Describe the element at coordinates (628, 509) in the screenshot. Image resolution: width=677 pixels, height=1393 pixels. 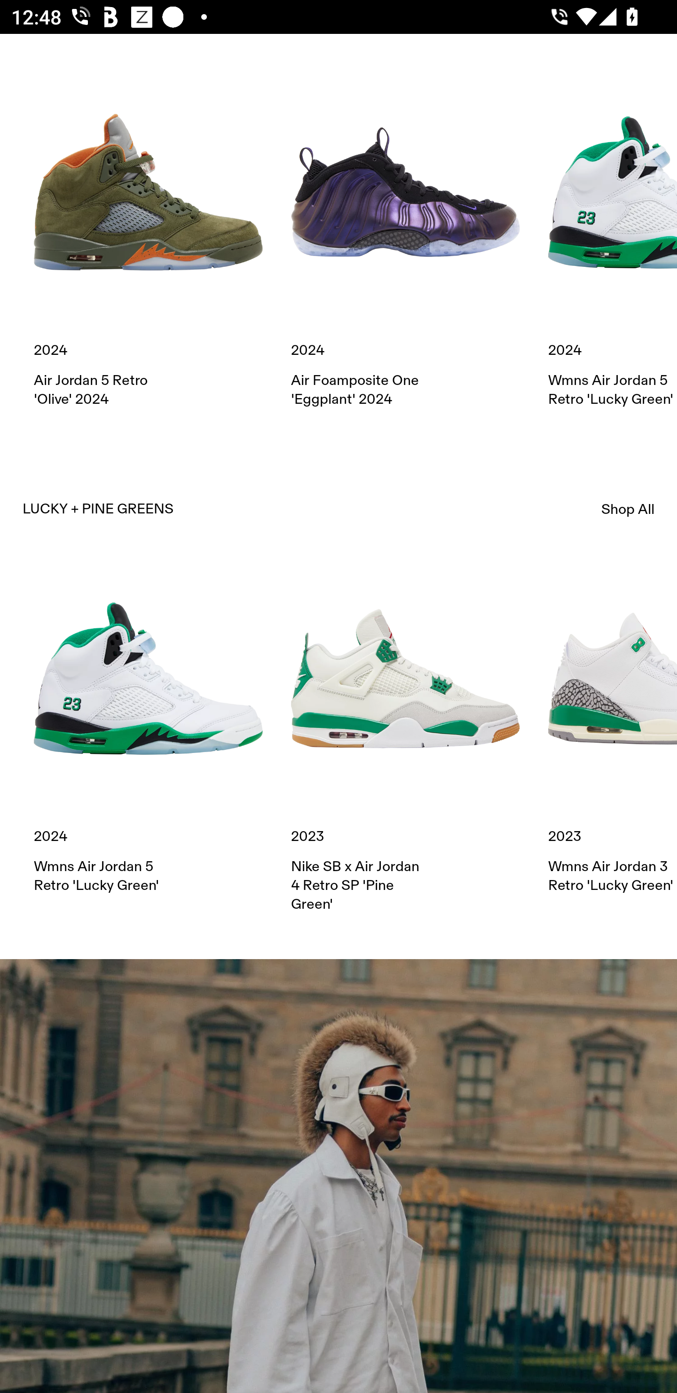
I see `Shop All` at that location.